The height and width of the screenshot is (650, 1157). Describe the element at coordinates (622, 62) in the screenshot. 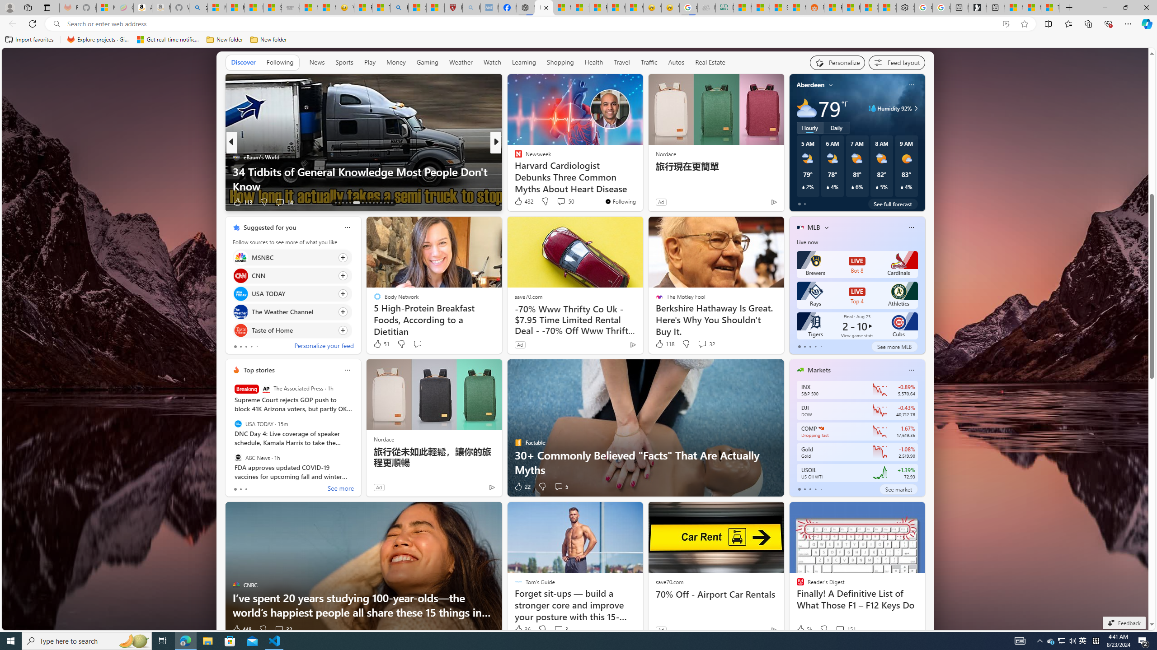

I see `Travel` at that location.